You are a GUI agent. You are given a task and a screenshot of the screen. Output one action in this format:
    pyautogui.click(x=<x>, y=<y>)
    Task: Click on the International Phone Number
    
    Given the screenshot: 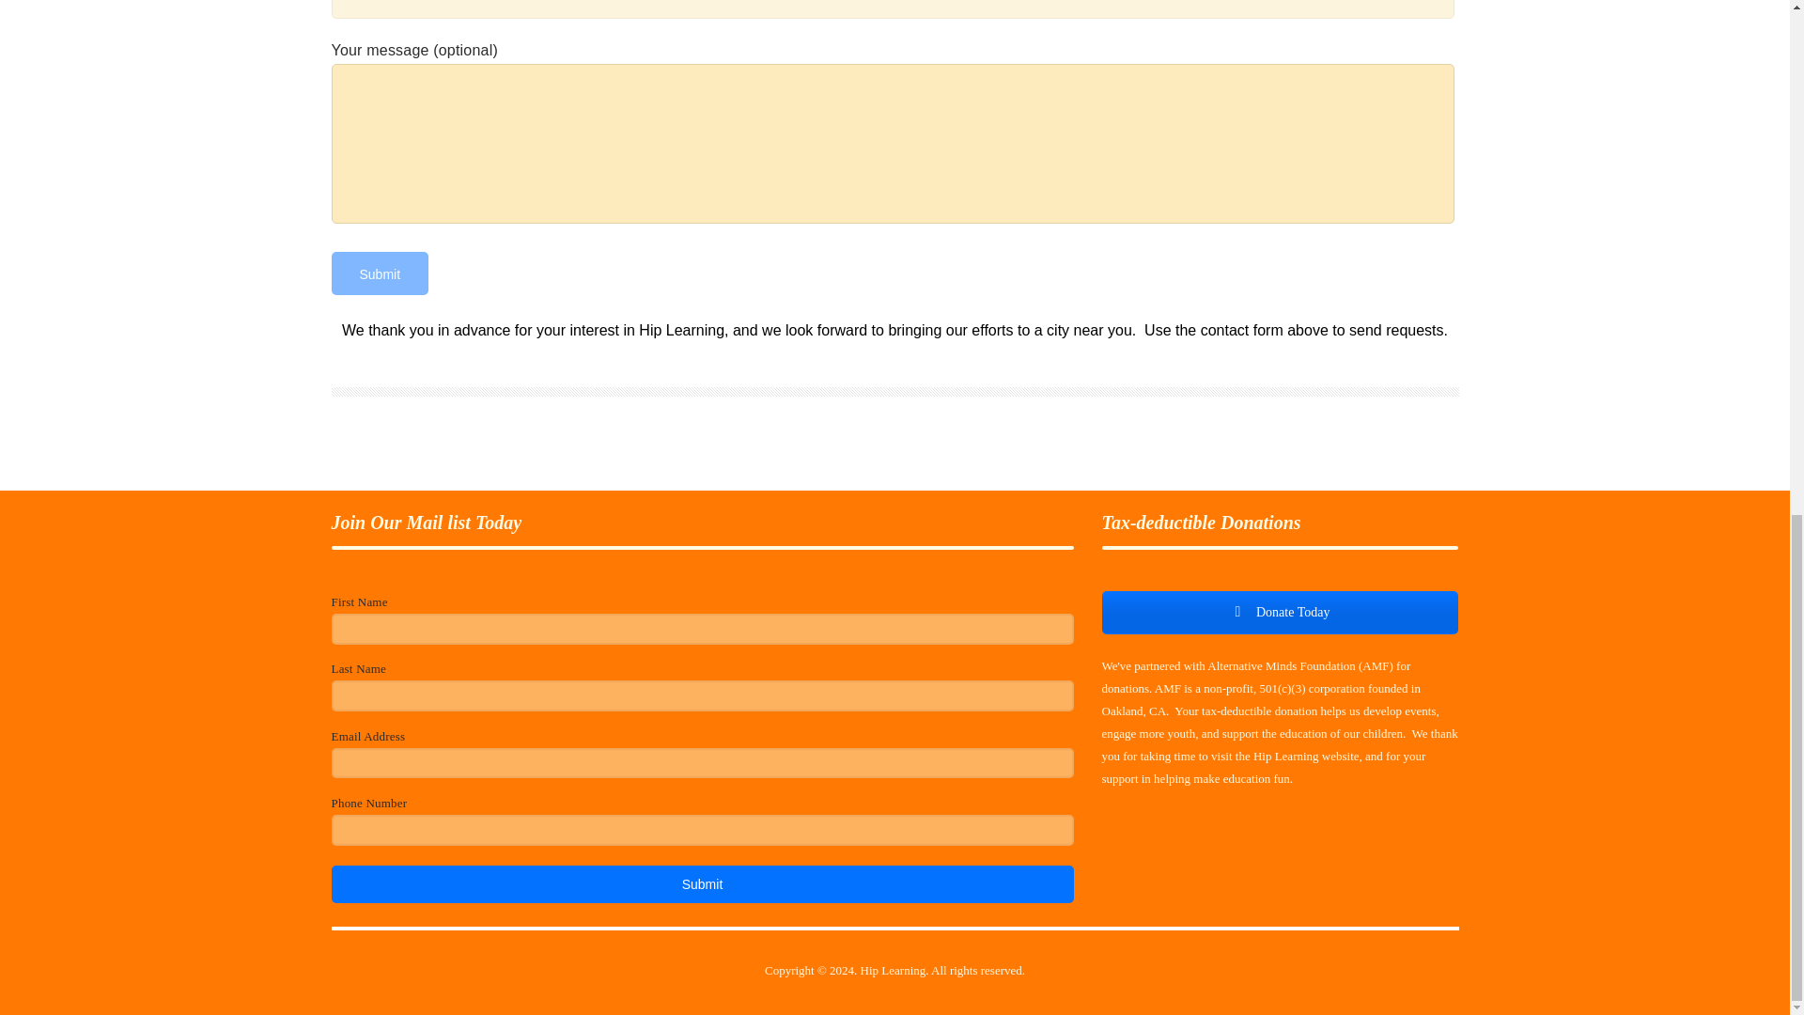 What is the action you would take?
    pyautogui.click(x=701, y=830)
    